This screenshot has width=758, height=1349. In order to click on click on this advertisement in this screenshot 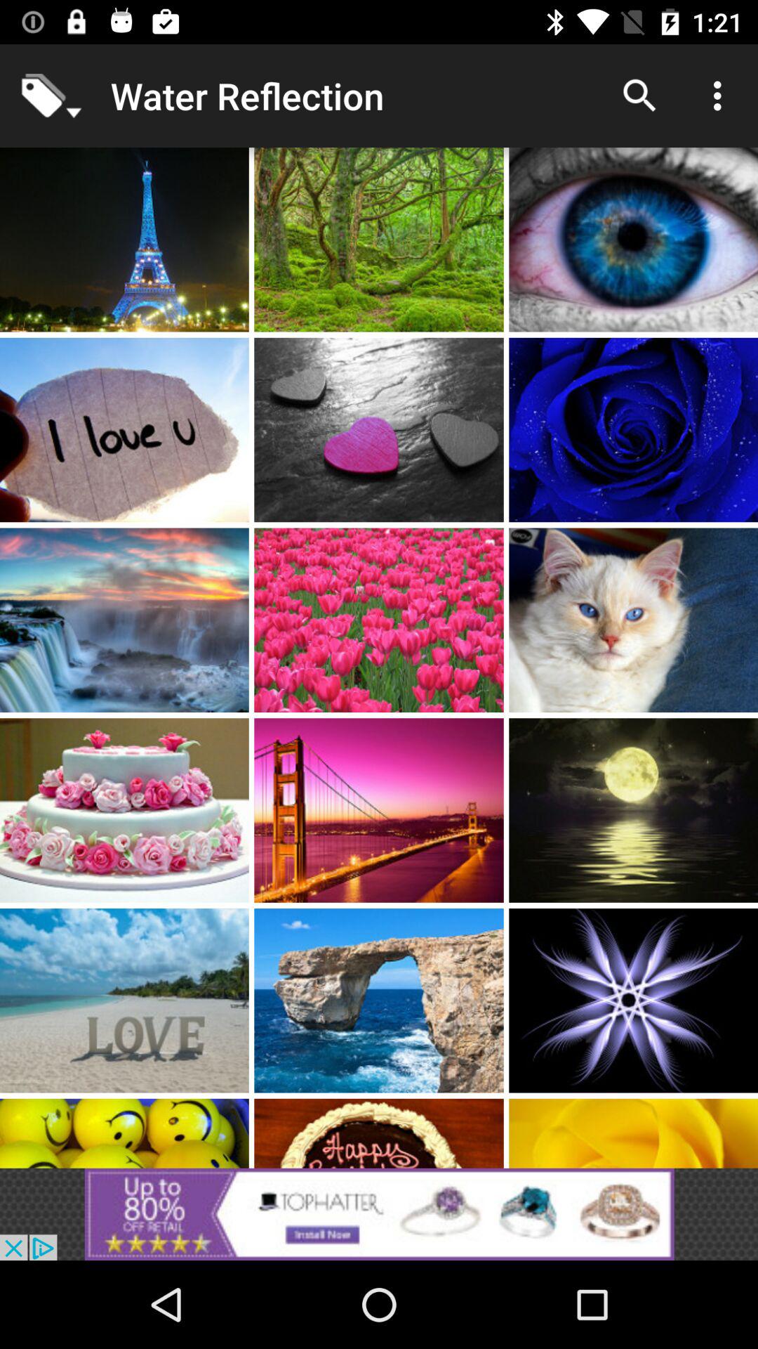, I will do `click(379, 1214)`.